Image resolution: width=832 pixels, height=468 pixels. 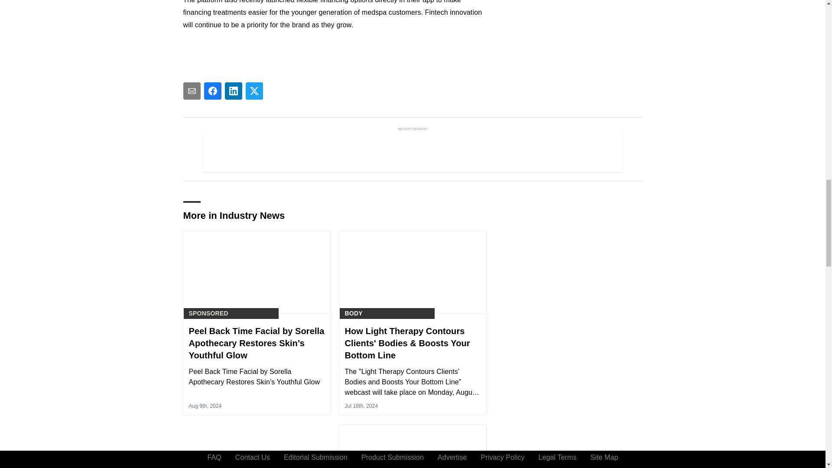 What do you see at coordinates (233, 91) in the screenshot?
I see `Share To linkedin` at bounding box center [233, 91].